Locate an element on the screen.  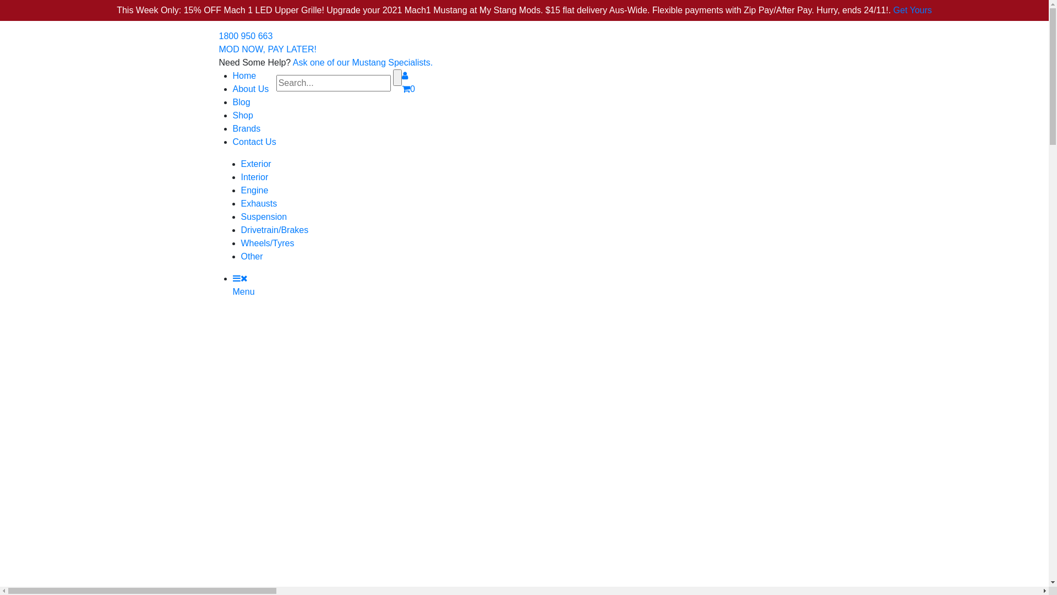
0 is located at coordinates (408, 89).